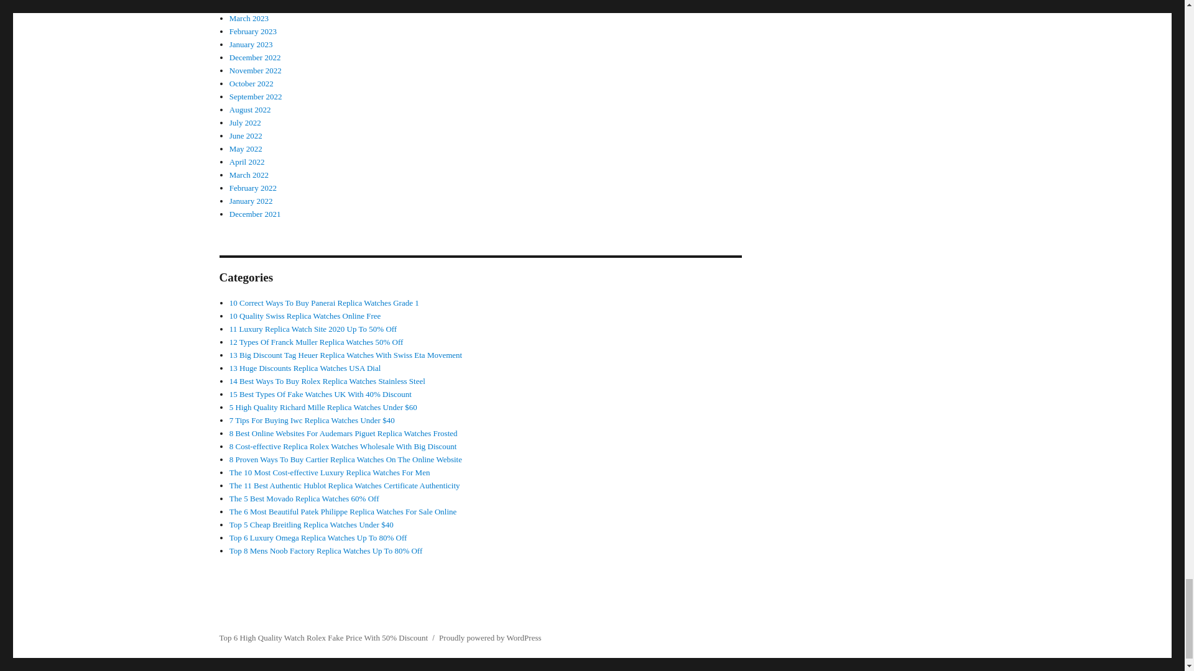 This screenshot has width=1194, height=671. Describe the element at coordinates (249, 17) in the screenshot. I see `March 2023` at that location.